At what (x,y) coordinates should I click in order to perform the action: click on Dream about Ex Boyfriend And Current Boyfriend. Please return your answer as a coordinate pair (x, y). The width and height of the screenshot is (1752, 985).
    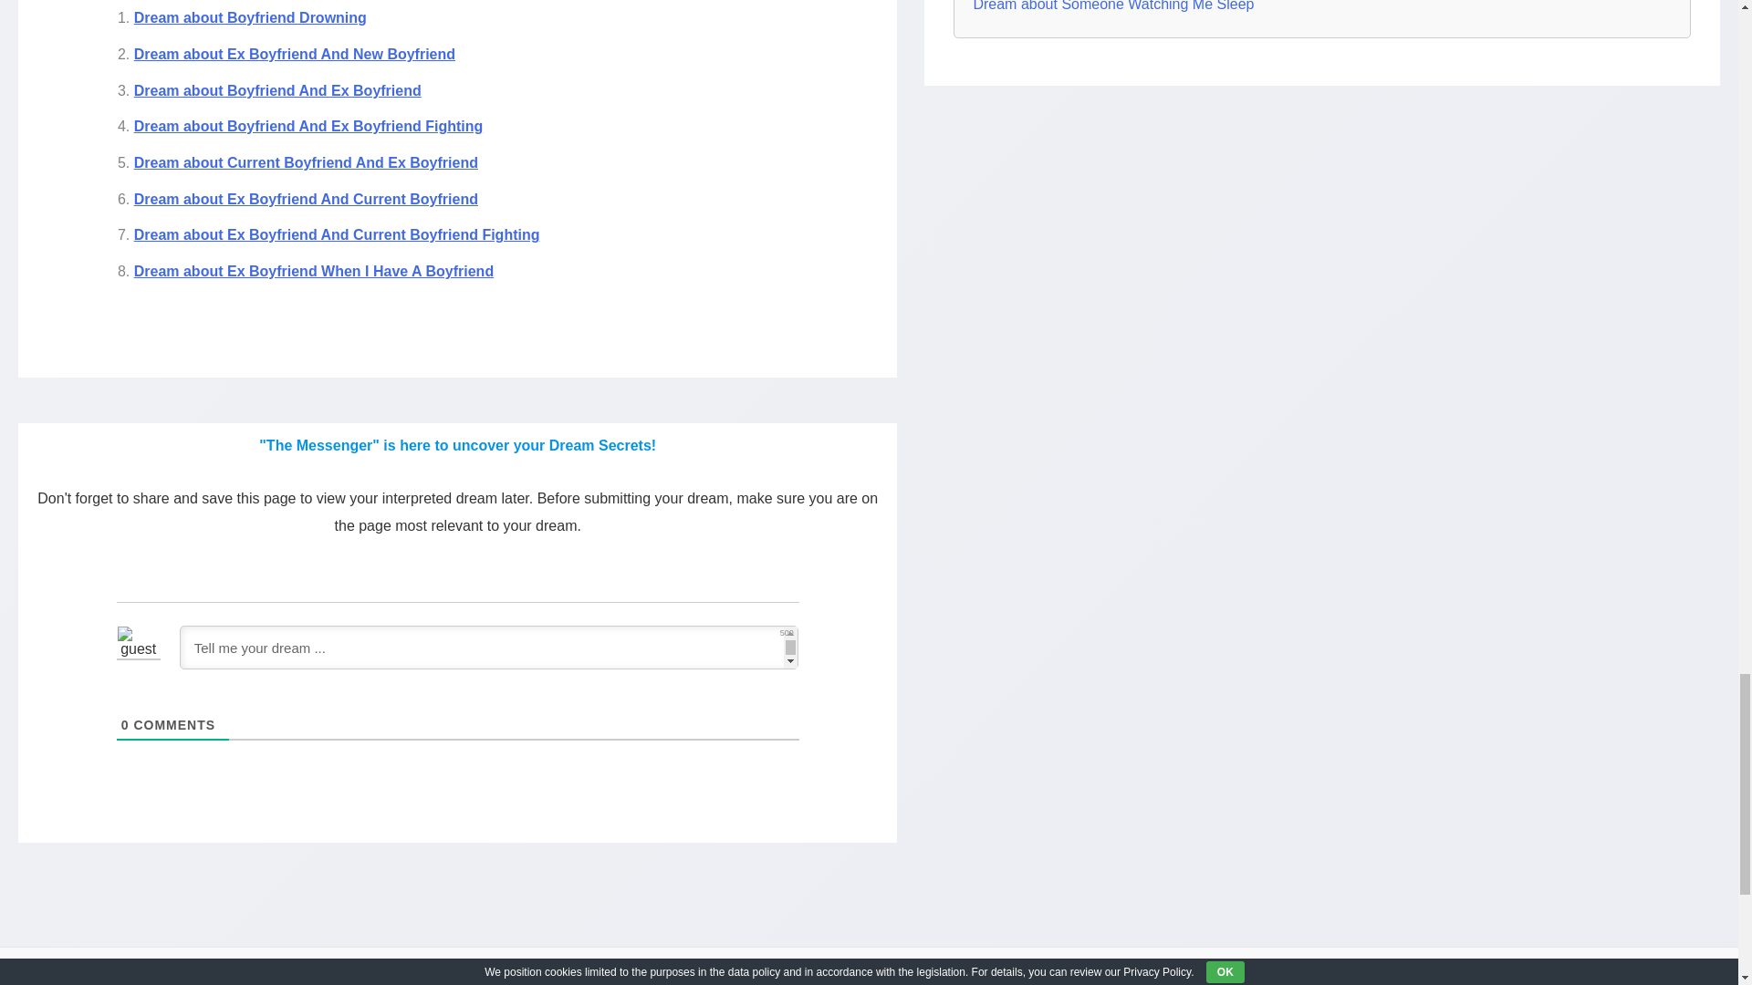
    Looking at the image, I should click on (307, 199).